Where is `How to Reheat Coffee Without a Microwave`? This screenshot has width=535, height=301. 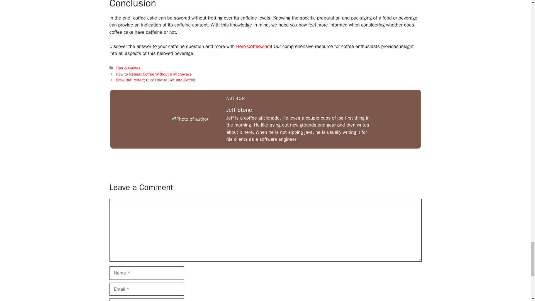 How to Reheat Coffee Without a Microwave is located at coordinates (154, 74).